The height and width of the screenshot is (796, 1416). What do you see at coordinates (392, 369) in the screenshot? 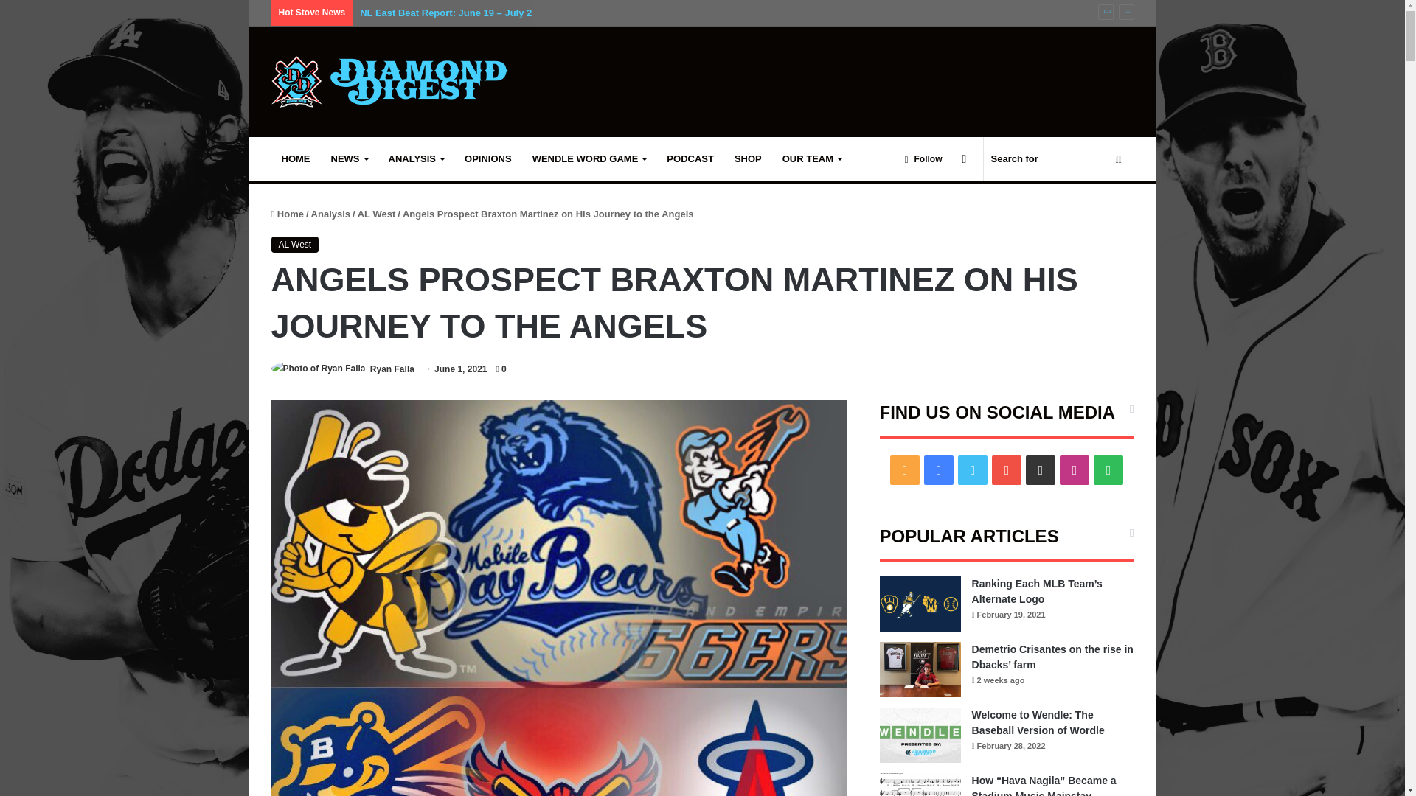
I see `Ryan Falla` at bounding box center [392, 369].